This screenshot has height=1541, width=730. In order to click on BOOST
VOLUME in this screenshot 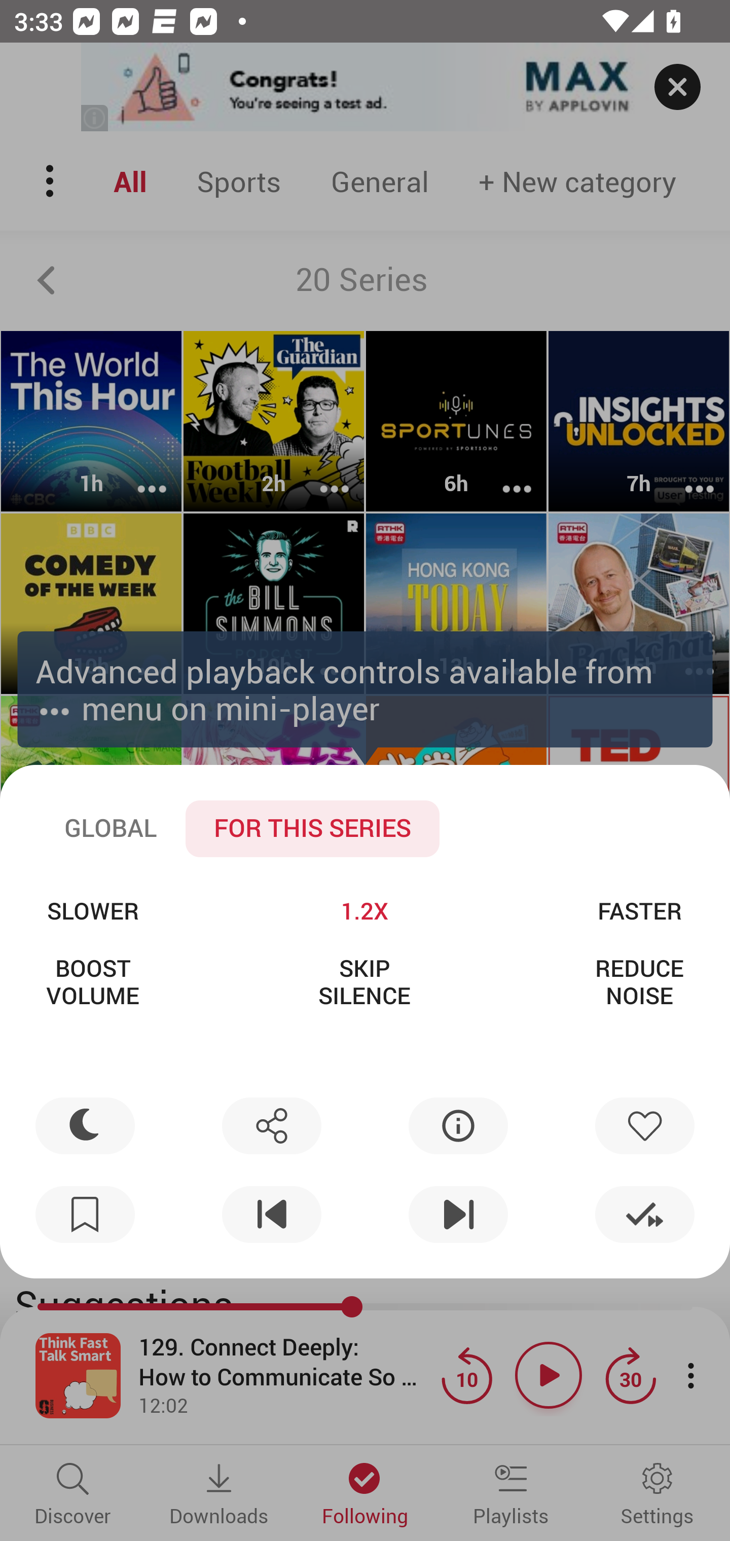, I will do `click(93, 981)`.